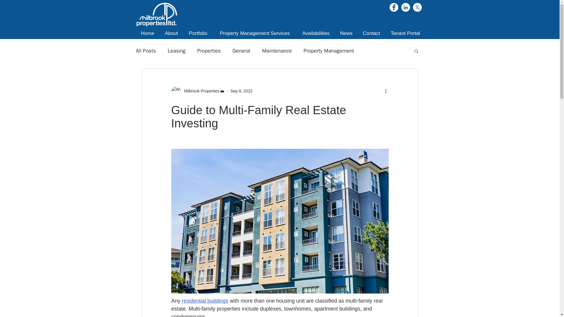 Image resolution: width=564 pixels, height=317 pixels. Describe the element at coordinates (405, 33) in the screenshot. I see `Tenant Portal` at that location.